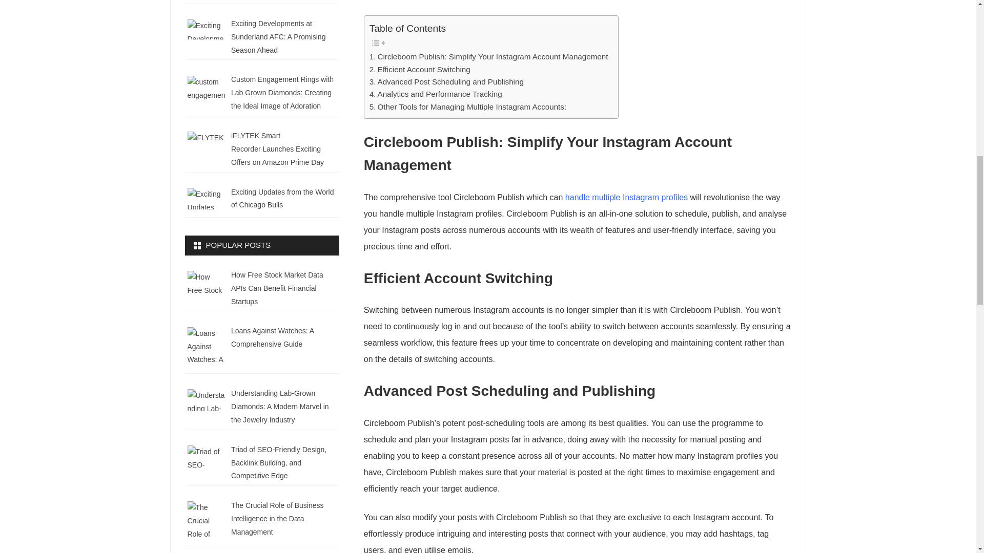 This screenshot has height=553, width=984. I want to click on Advanced Post Scheduling and Publishing, so click(446, 81).